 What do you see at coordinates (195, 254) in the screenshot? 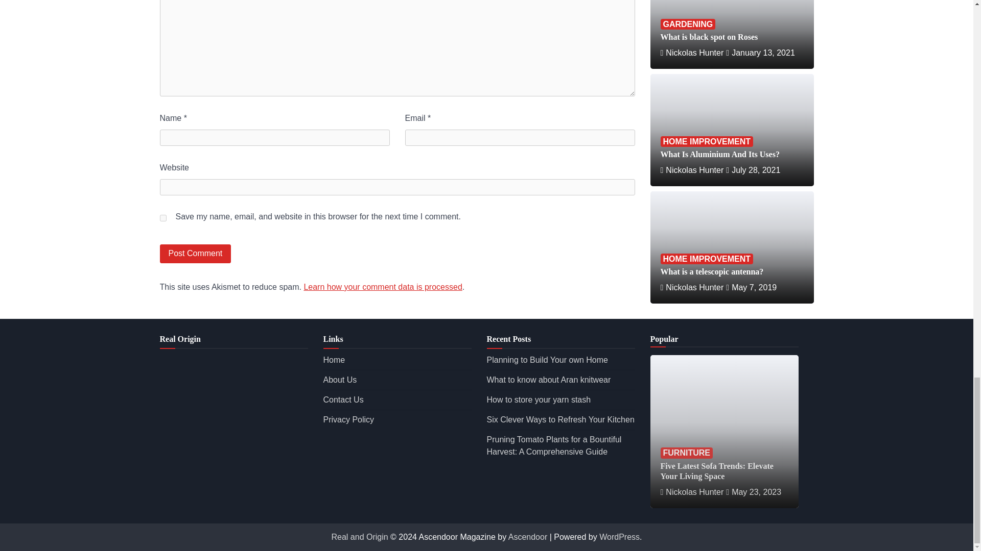
I see `Post Comment` at bounding box center [195, 254].